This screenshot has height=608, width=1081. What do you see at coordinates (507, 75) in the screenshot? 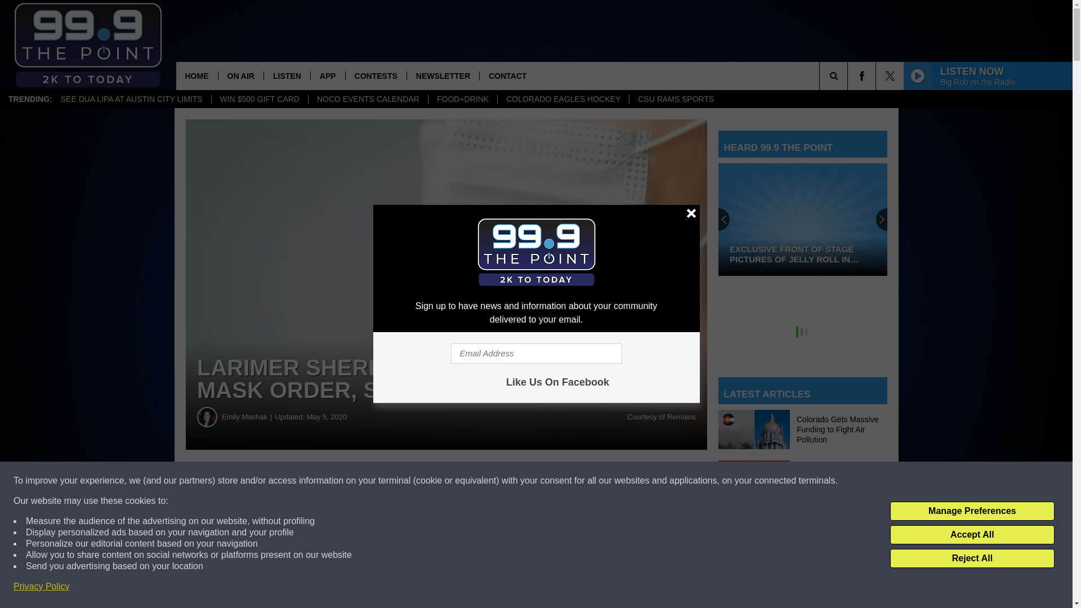
I see `CONTACT` at bounding box center [507, 75].